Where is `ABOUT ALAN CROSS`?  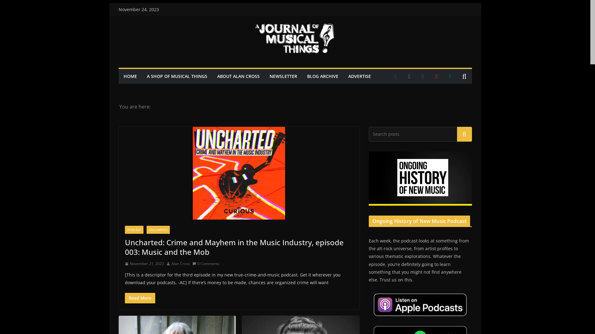 ABOUT ALAN CROSS is located at coordinates (238, 76).